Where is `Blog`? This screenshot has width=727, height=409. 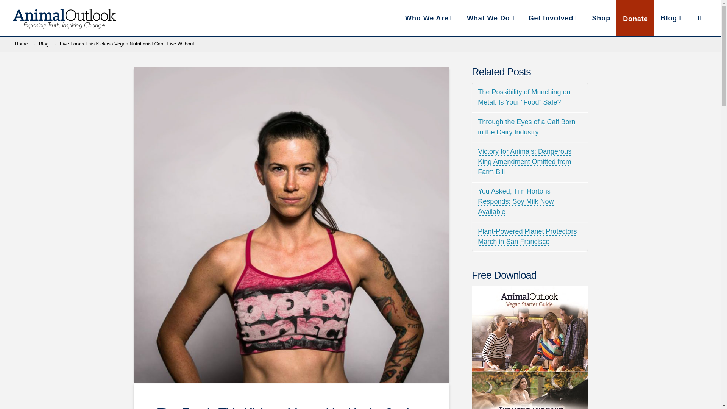
Blog is located at coordinates (672, 18).